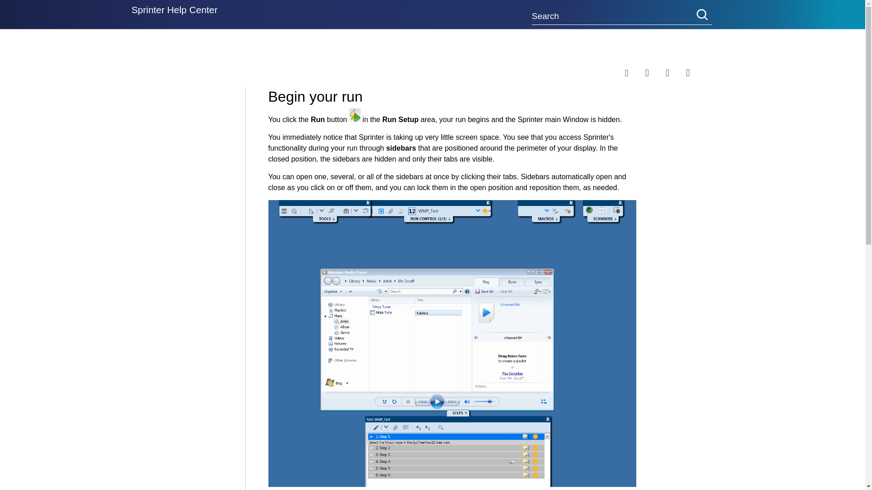 Image resolution: width=872 pixels, height=490 pixels. What do you see at coordinates (696, 73) in the screenshot?
I see `Print` at bounding box center [696, 73].